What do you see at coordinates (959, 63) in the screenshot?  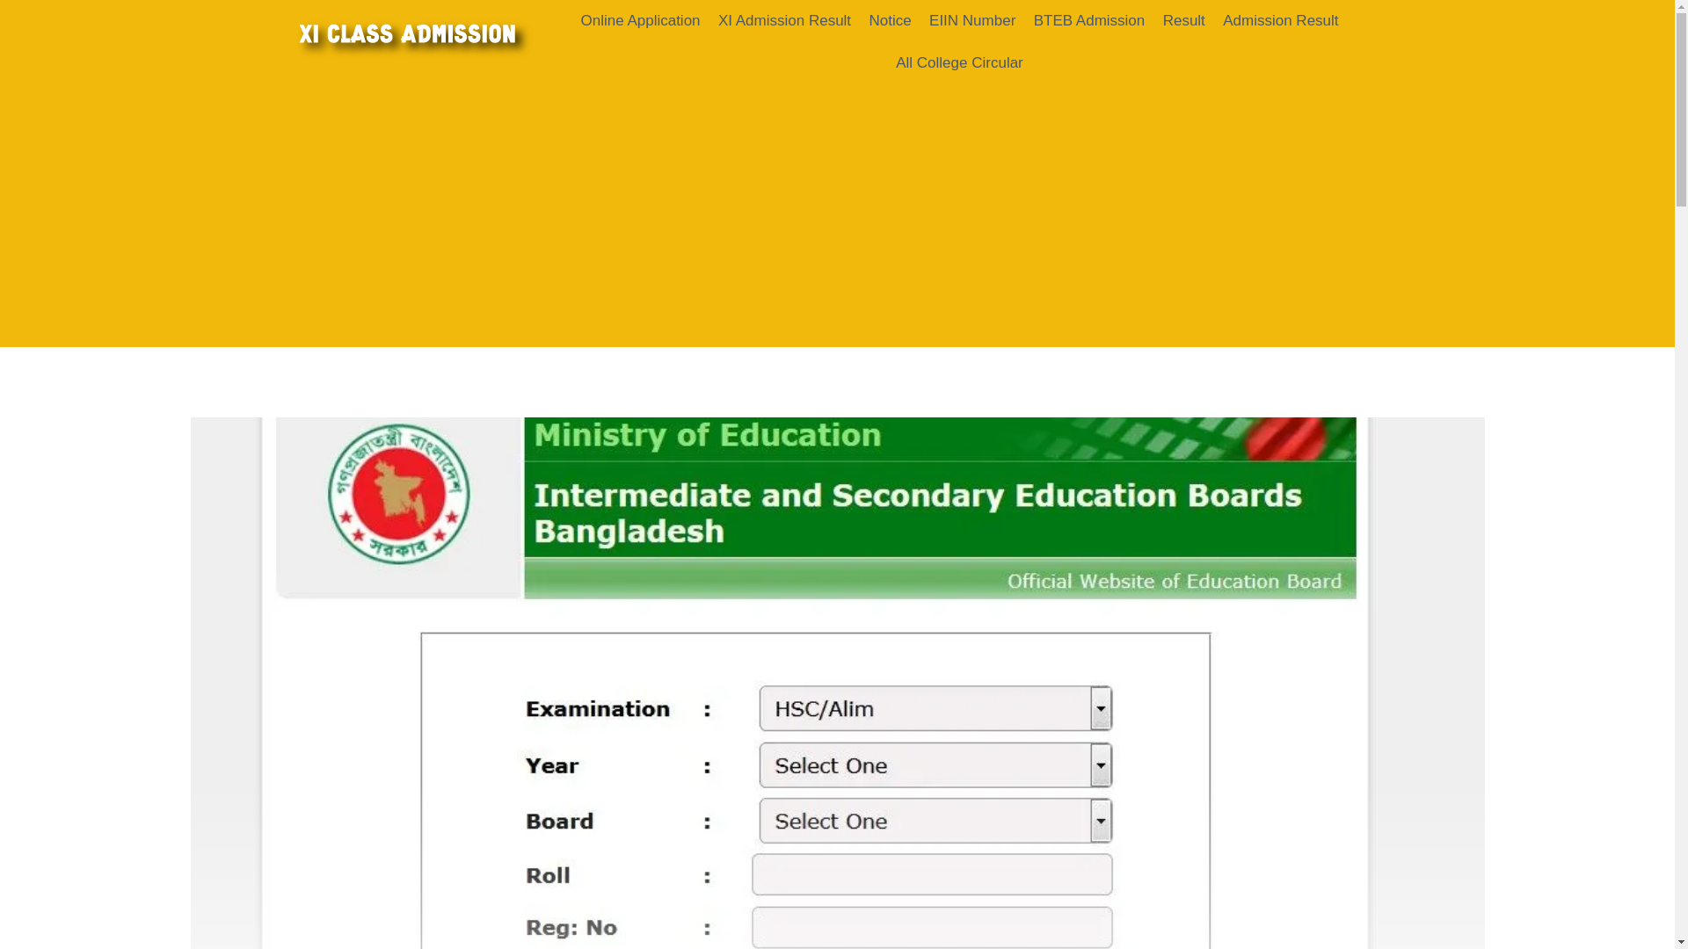 I see `All College Circular` at bounding box center [959, 63].